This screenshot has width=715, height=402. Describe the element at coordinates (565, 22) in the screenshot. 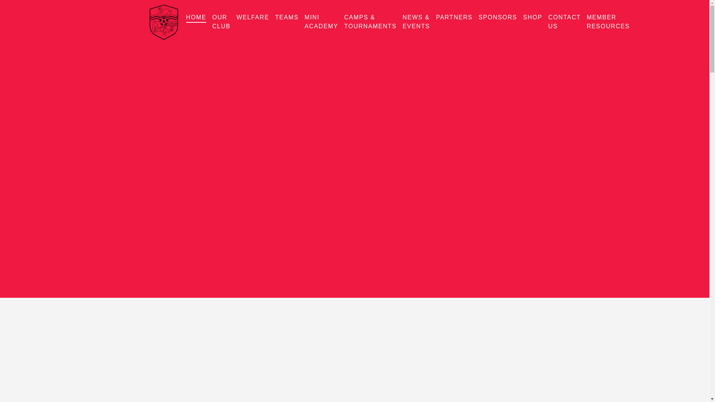

I see `CONTACT US` at that location.